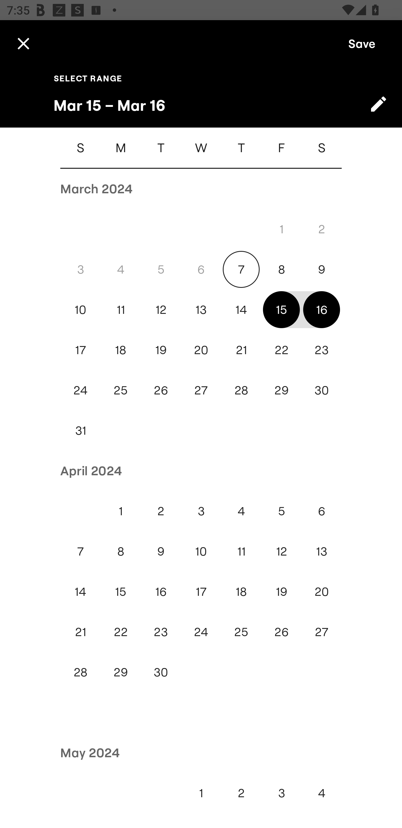 This screenshot has height=828, width=402. Describe the element at coordinates (241, 391) in the screenshot. I see `28 Thu, Mar 28` at that location.